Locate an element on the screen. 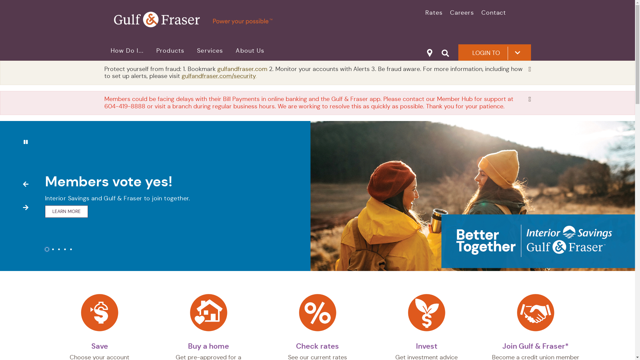 This screenshot has height=360, width=640. LOGIN TO is located at coordinates (495, 53).